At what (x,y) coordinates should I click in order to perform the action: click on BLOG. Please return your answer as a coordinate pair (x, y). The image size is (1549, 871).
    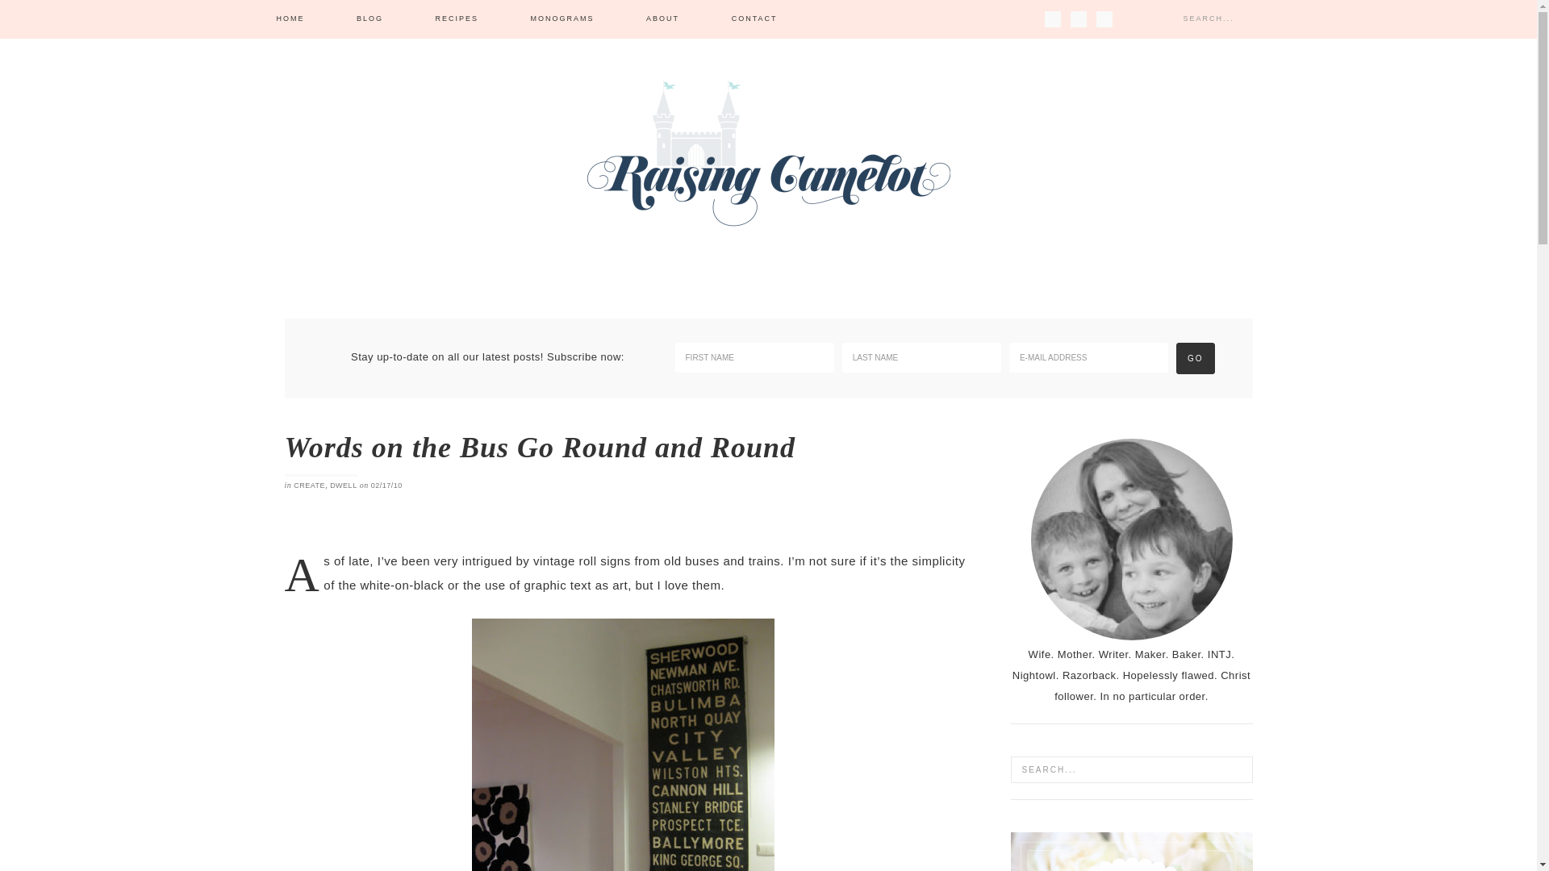
    Looking at the image, I should click on (370, 19).